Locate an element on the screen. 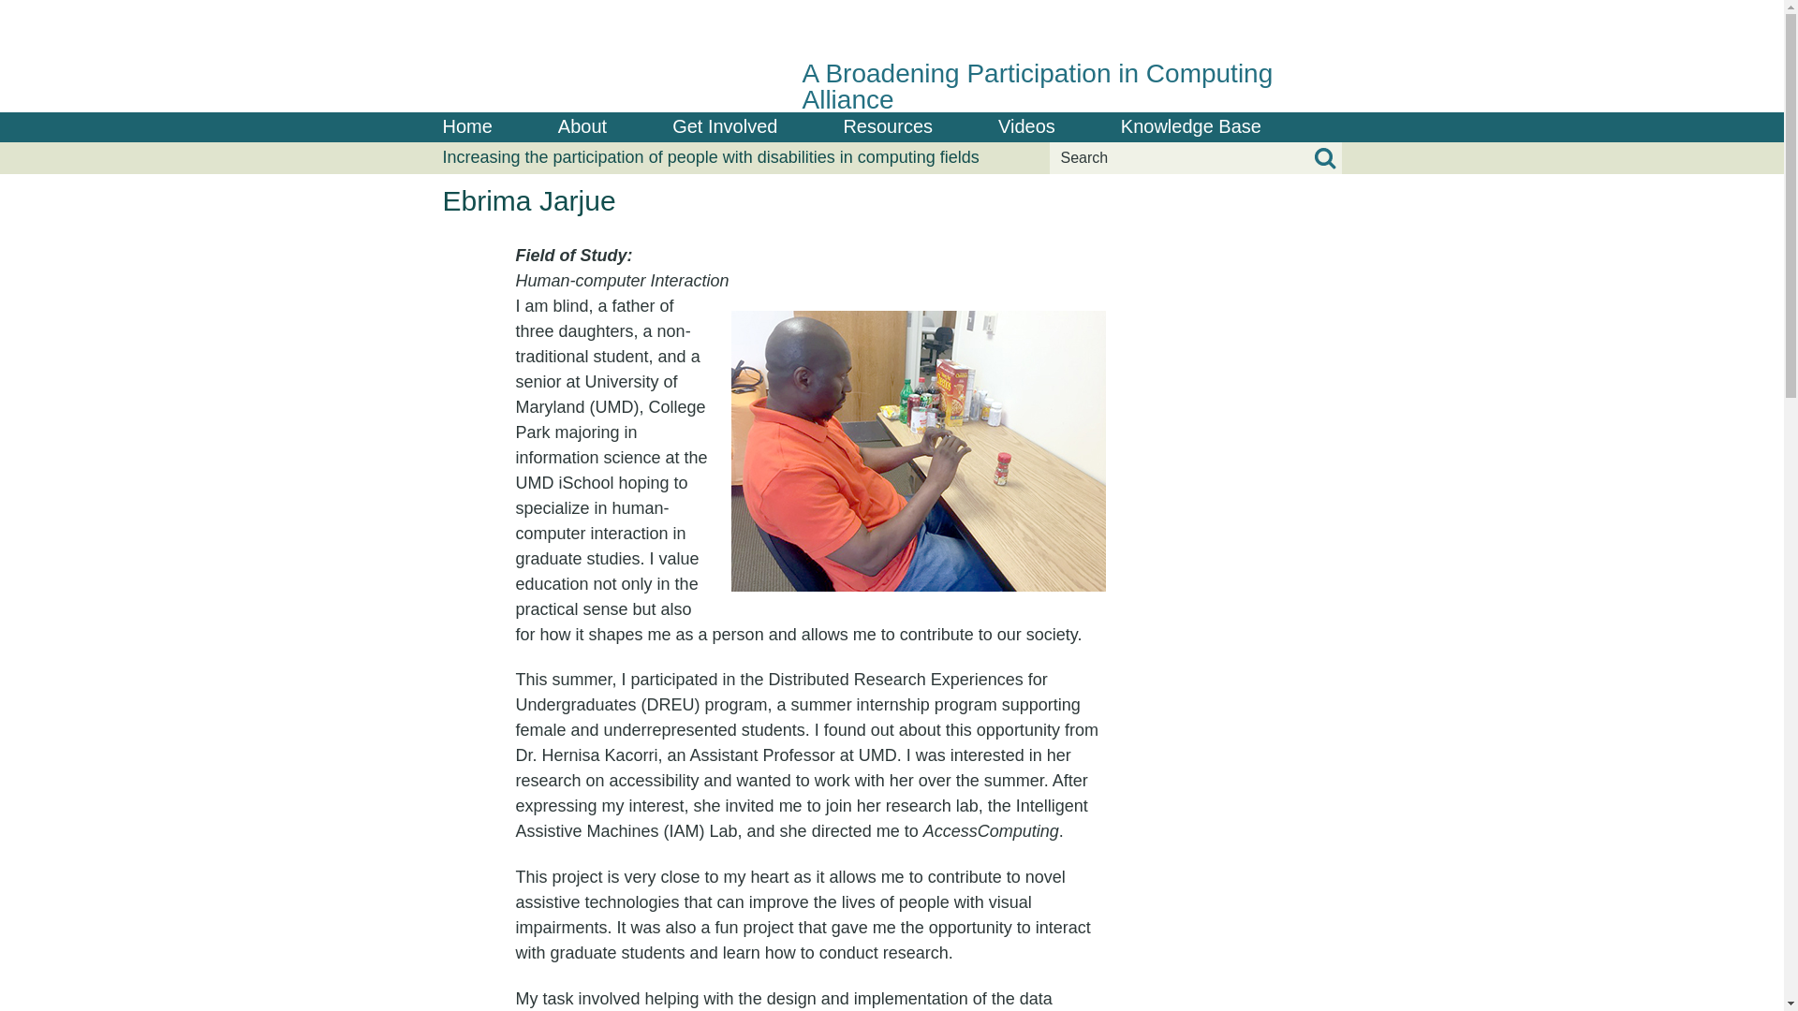 The width and height of the screenshot is (1798, 1011). All About DO-IT is located at coordinates (582, 127).